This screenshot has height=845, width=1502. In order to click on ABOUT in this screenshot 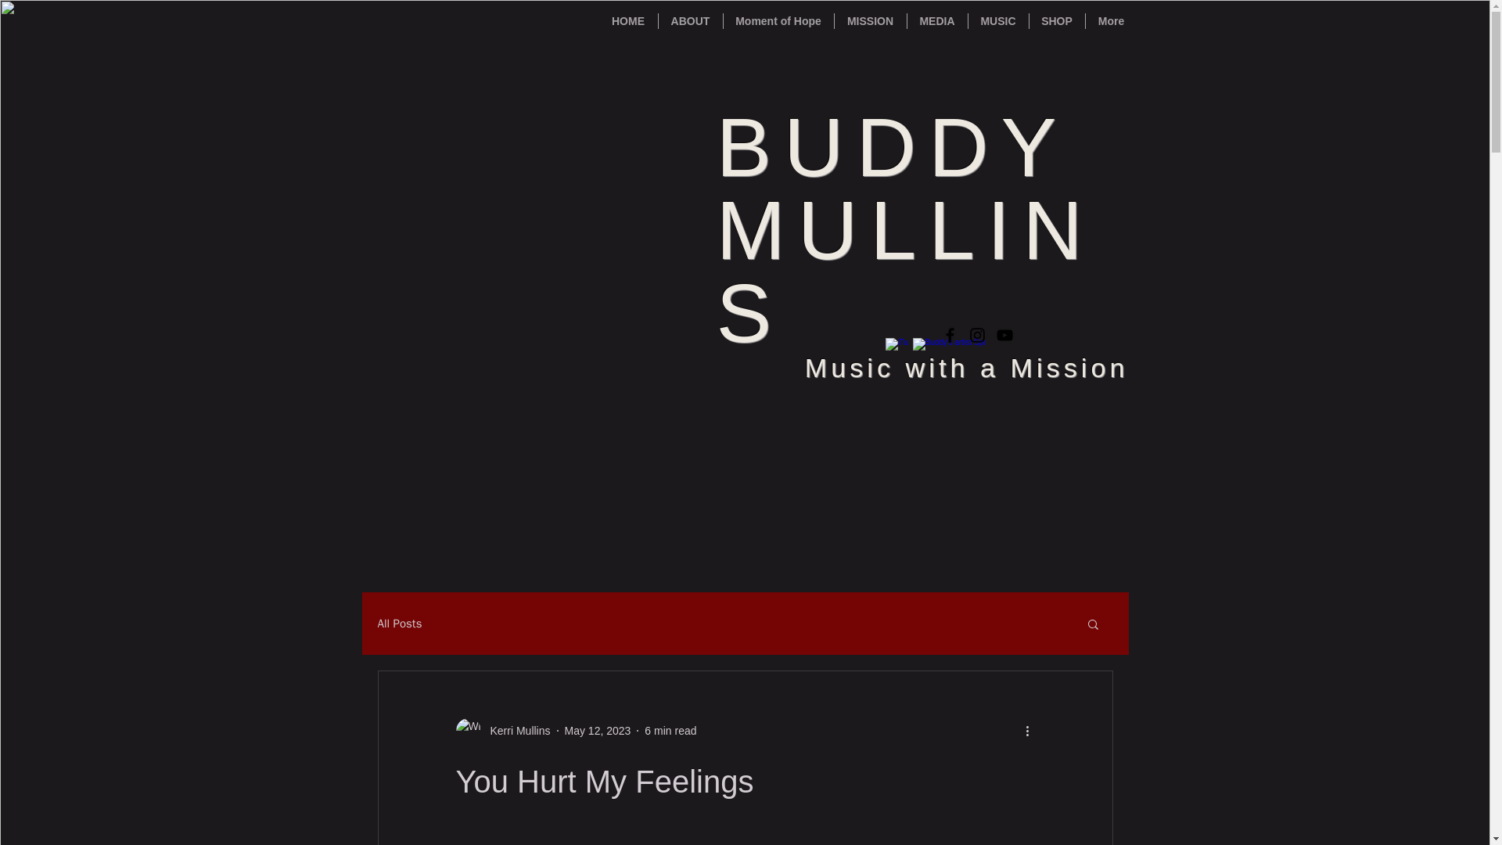, I will do `click(690, 20)`.